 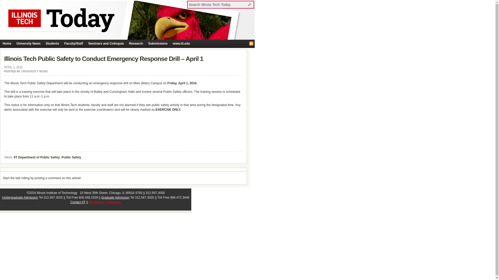 What do you see at coordinates (106, 44) in the screenshot?
I see `Seminars and Colloquia` at bounding box center [106, 44].